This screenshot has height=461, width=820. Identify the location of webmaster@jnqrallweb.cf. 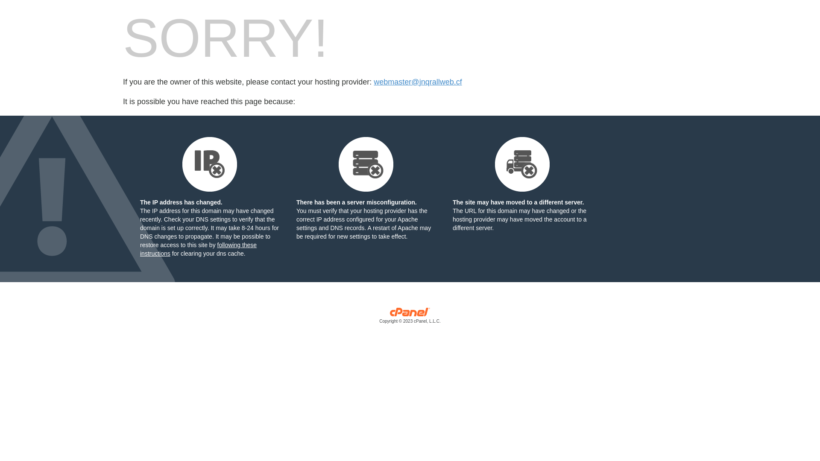
(418, 82).